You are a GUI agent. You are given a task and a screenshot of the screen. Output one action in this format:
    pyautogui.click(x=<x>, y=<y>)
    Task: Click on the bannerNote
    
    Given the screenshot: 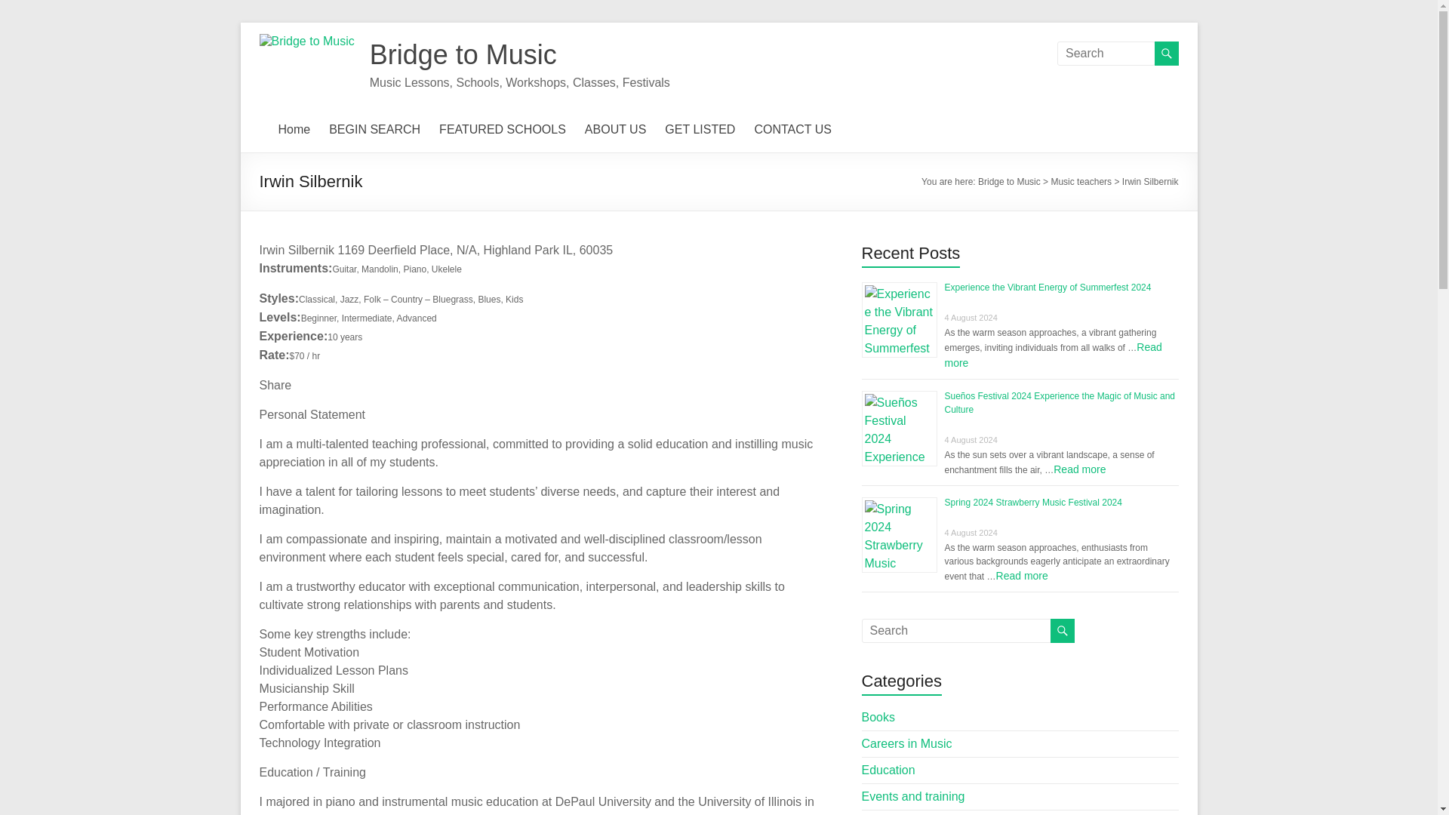 What is the action you would take?
    pyautogui.click(x=306, y=41)
    